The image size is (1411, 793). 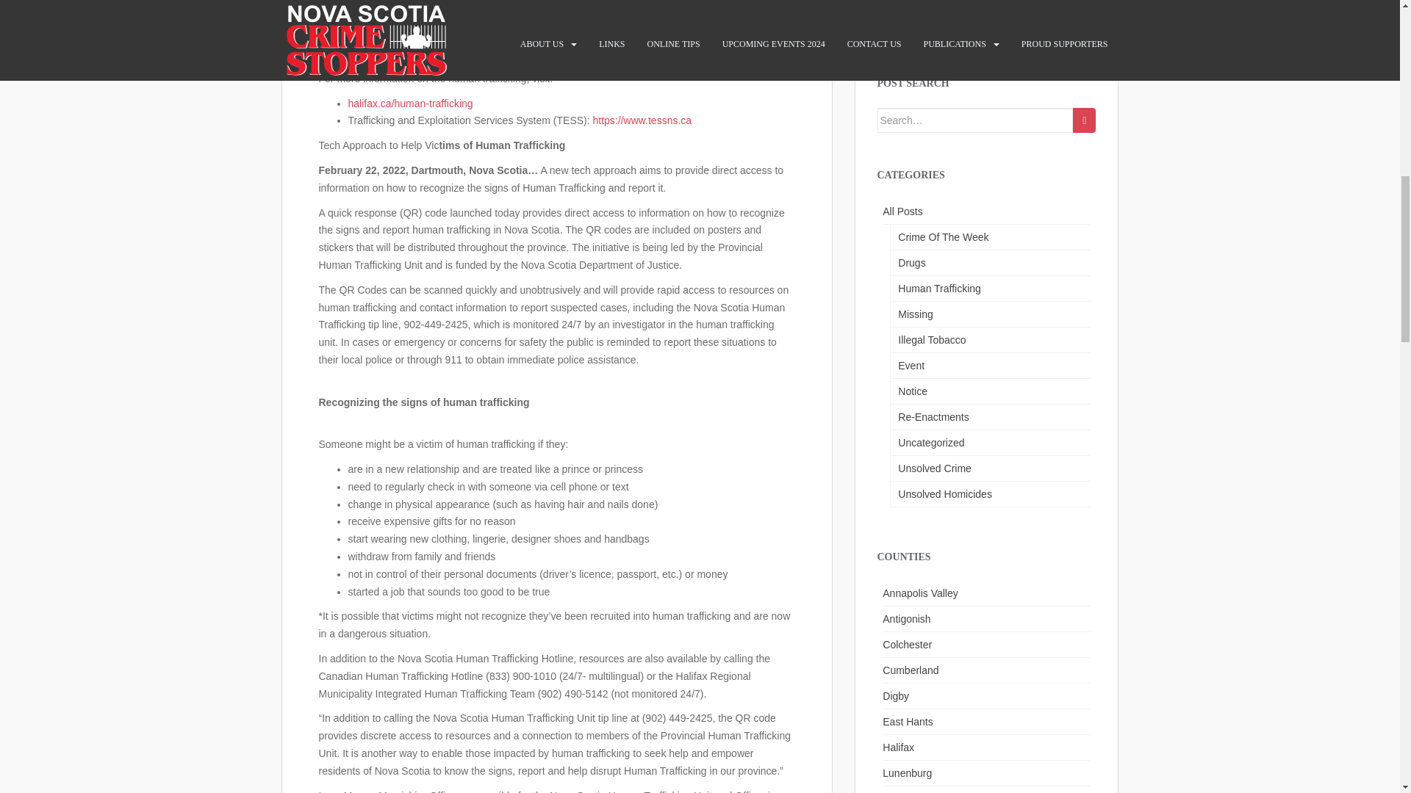 What do you see at coordinates (933, 23) in the screenshot?
I see `Printable Donation Form` at bounding box center [933, 23].